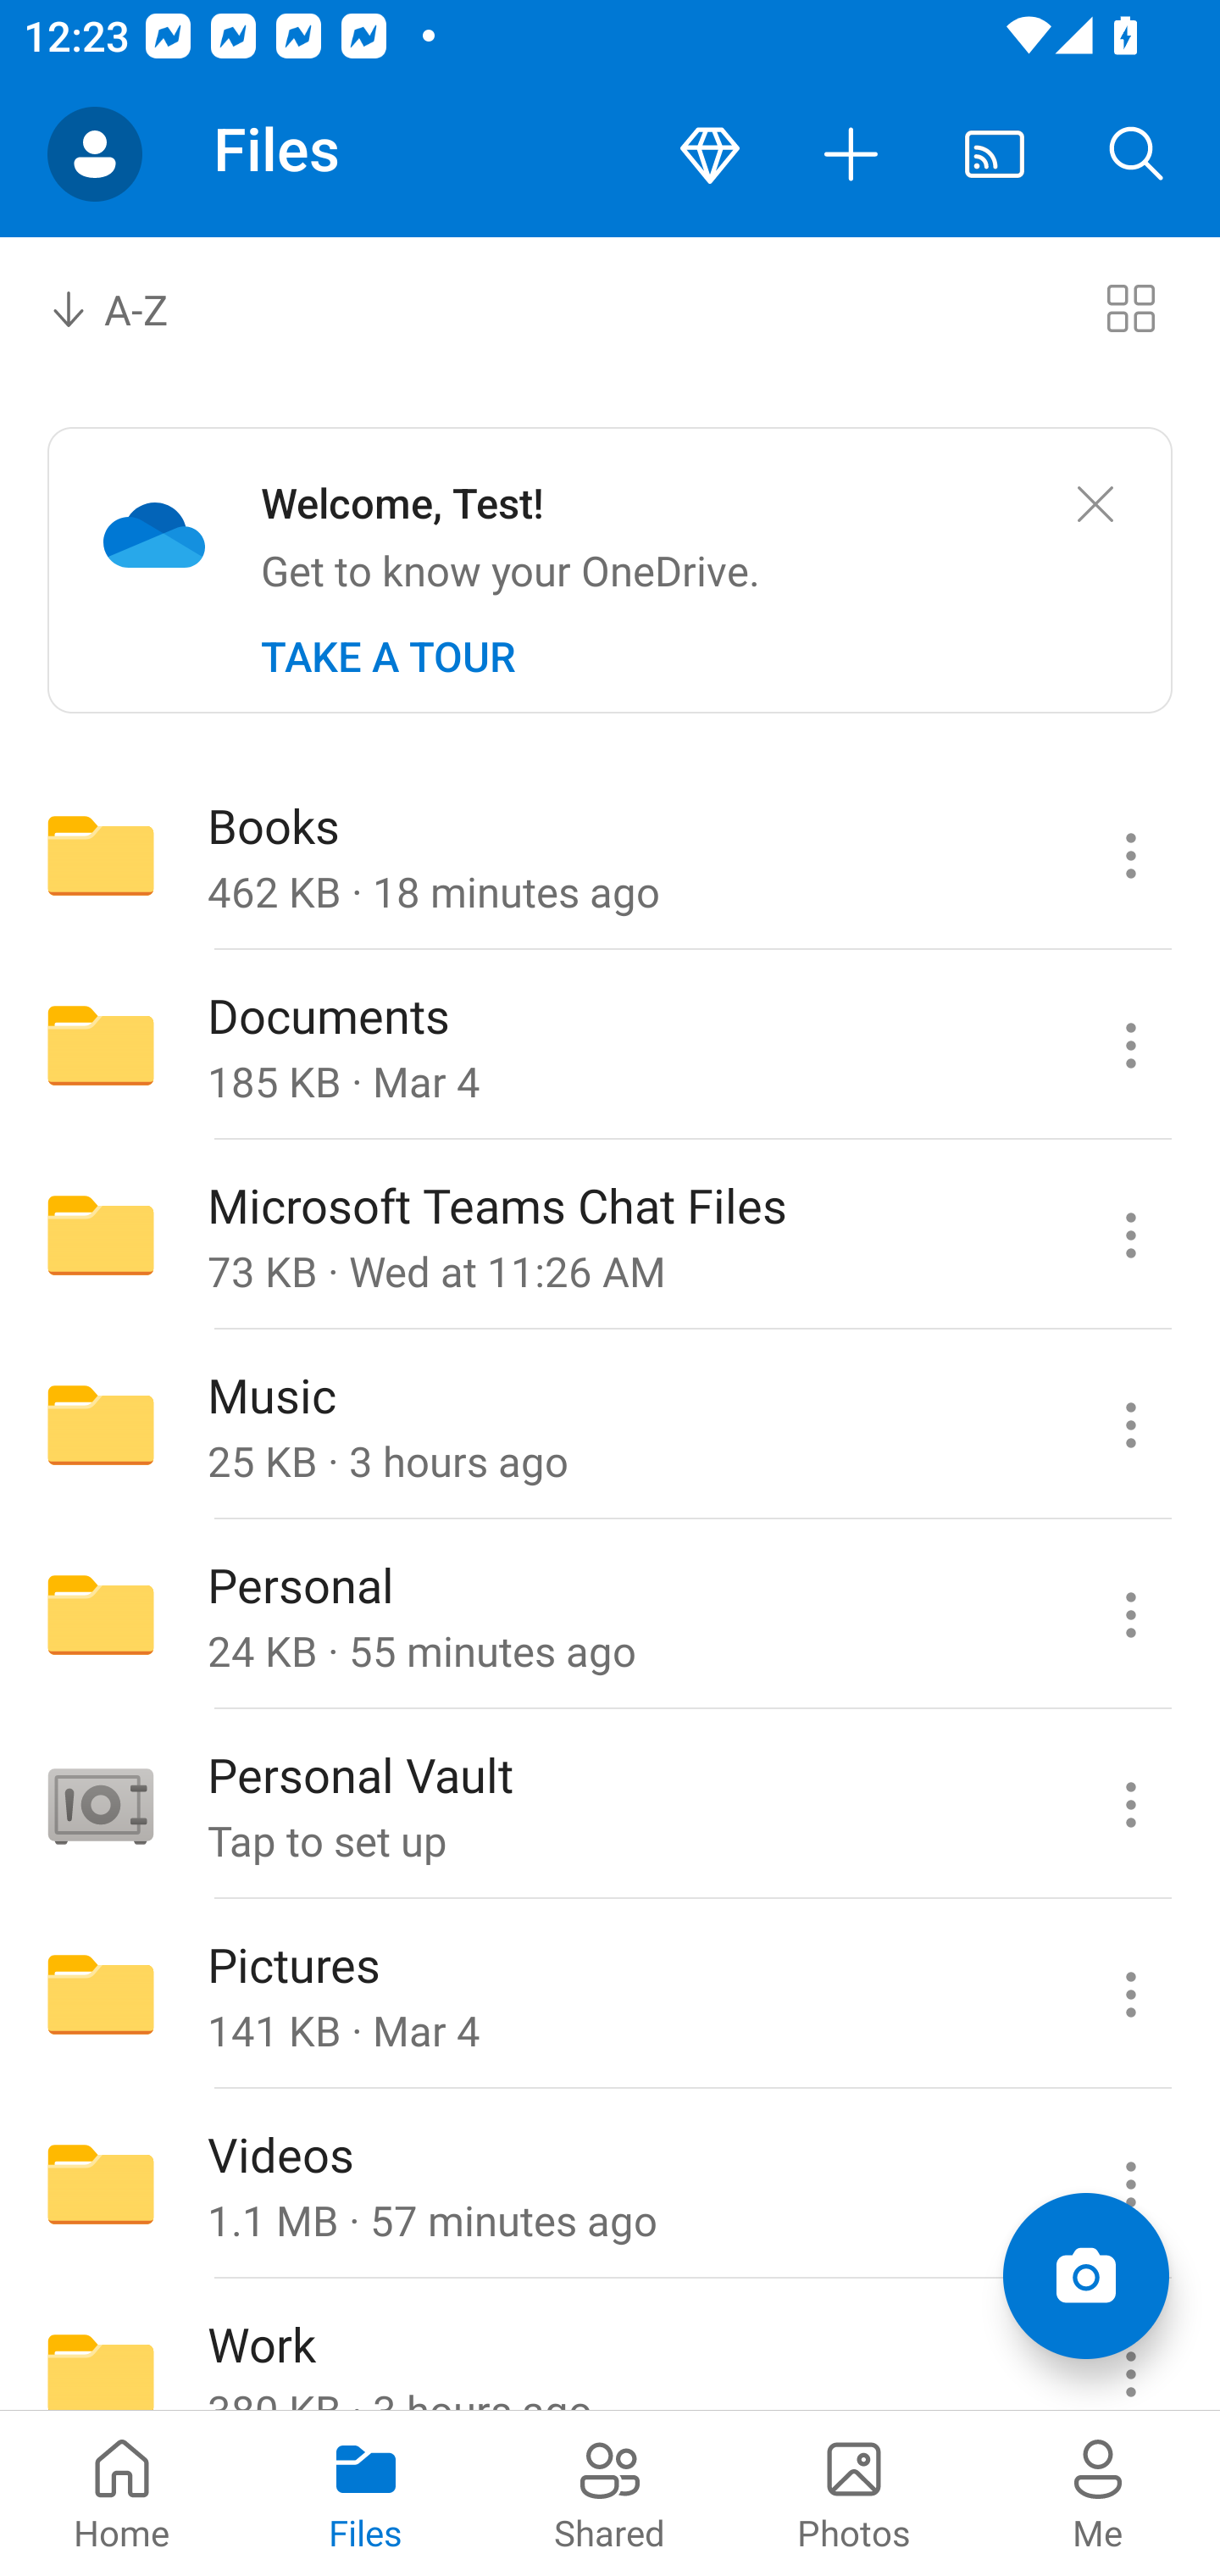 The width and height of the screenshot is (1220, 2576). Describe the element at coordinates (1130, 1424) in the screenshot. I see `Music commands` at that location.